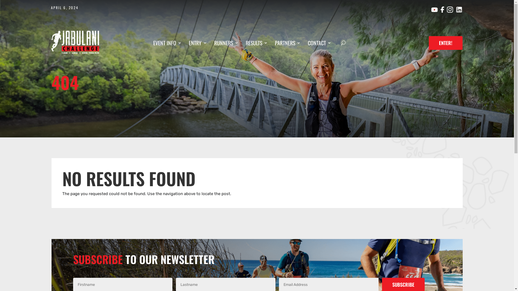 Image resolution: width=518 pixels, height=291 pixels. What do you see at coordinates (319, 44) in the screenshot?
I see `CONTACT` at bounding box center [319, 44].